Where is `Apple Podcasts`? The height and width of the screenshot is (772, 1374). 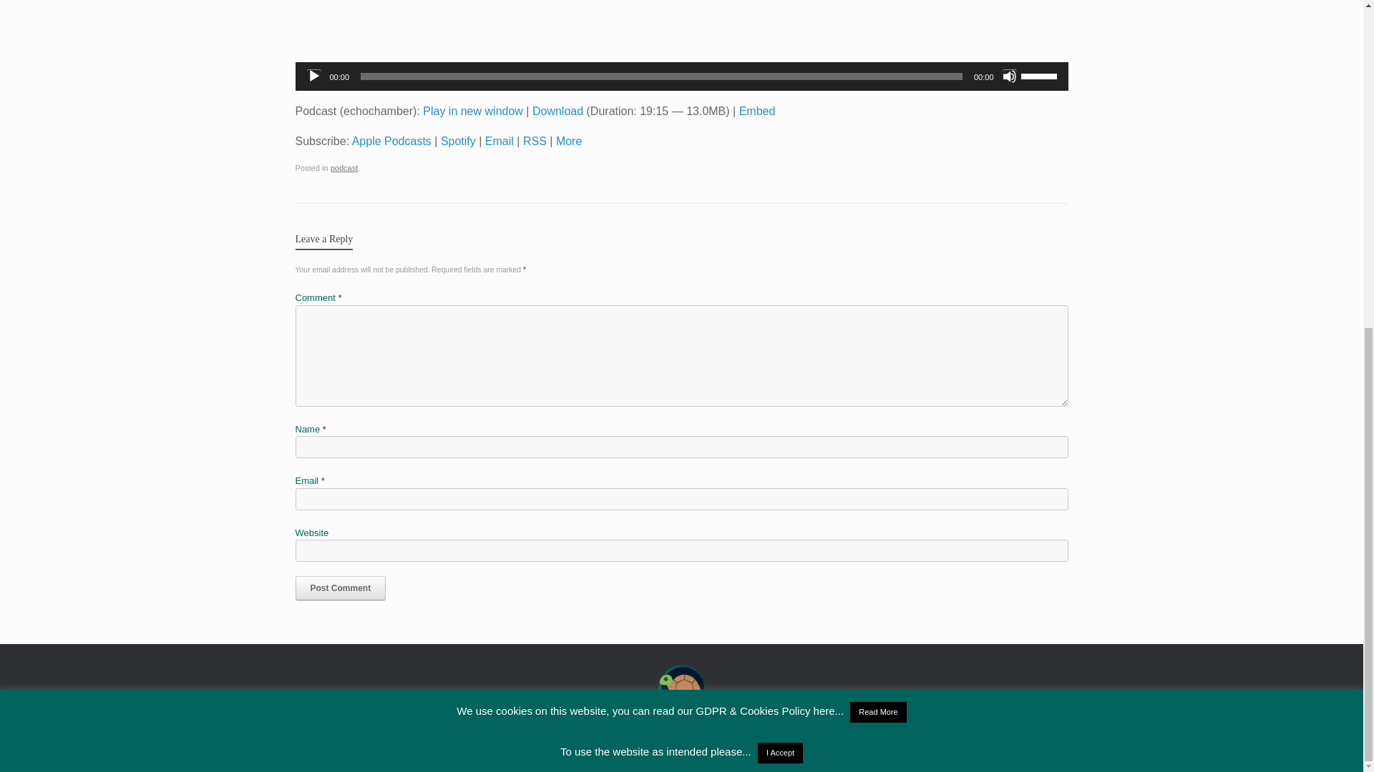 Apple Podcasts is located at coordinates (391, 142).